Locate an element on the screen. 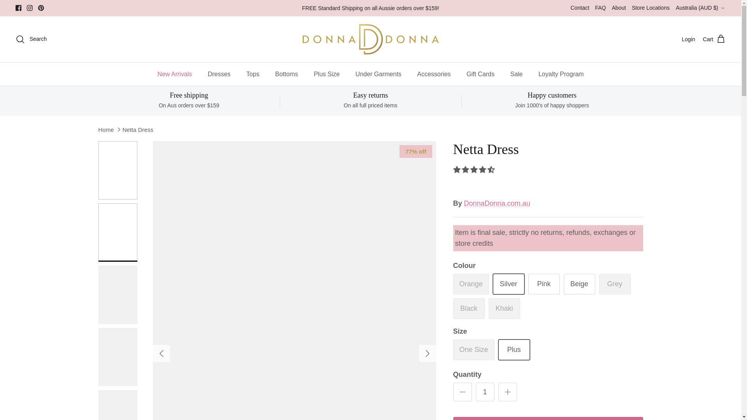  Cart is located at coordinates (714, 39).